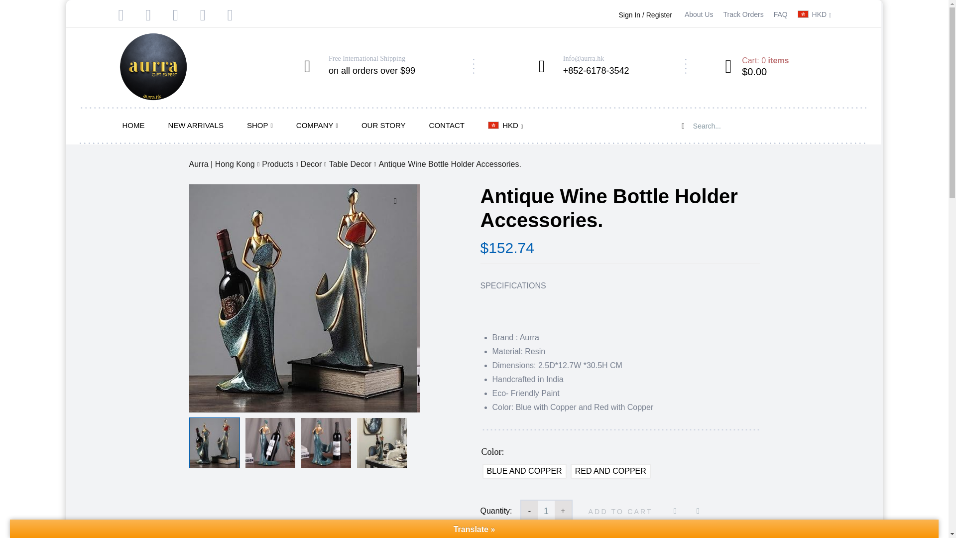 The height and width of the screenshot is (538, 956). Describe the element at coordinates (312, 164) in the screenshot. I see `Go to the Decor Category archives.` at that location.